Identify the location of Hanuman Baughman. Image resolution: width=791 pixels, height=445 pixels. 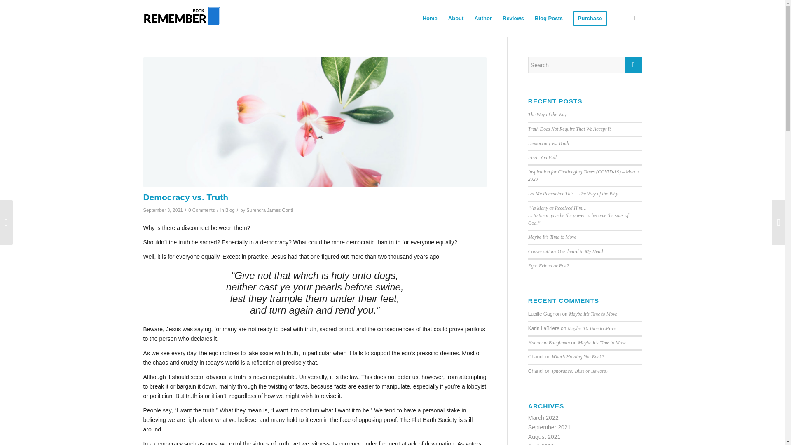
(549, 343).